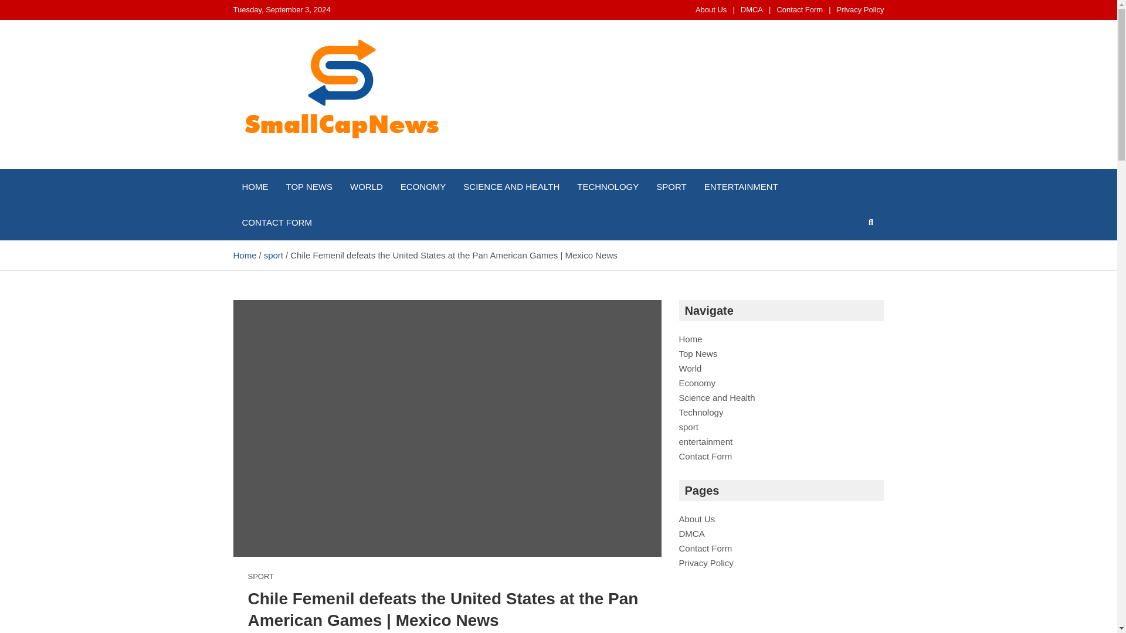 The image size is (1126, 633). What do you see at coordinates (697, 519) in the screenshot?
I see `About Us` at bounding box center [697, 519].